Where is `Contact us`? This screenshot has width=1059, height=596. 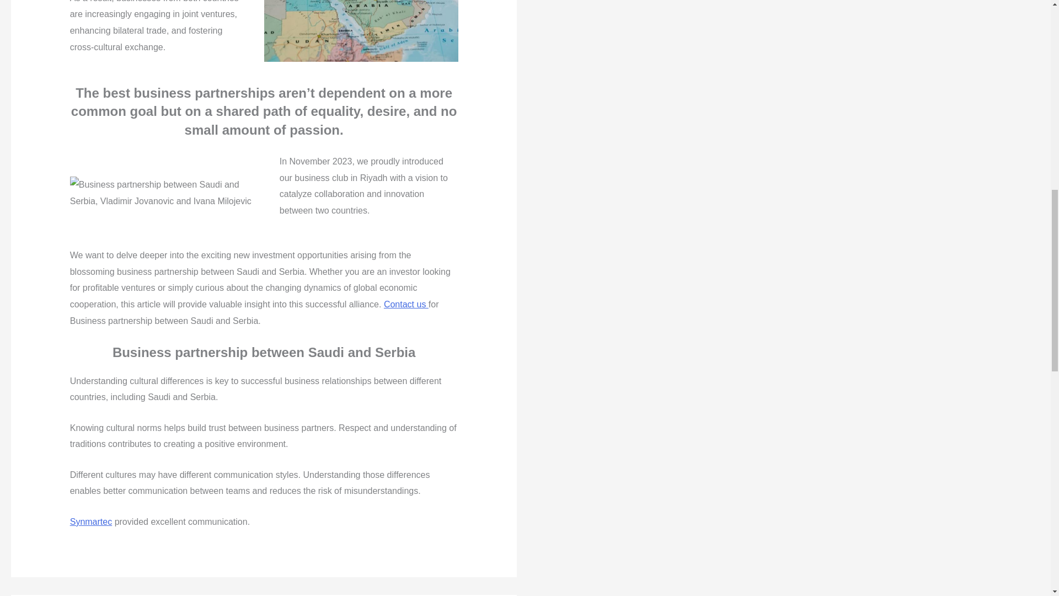 Contact us is located at coordinates (406, 305).